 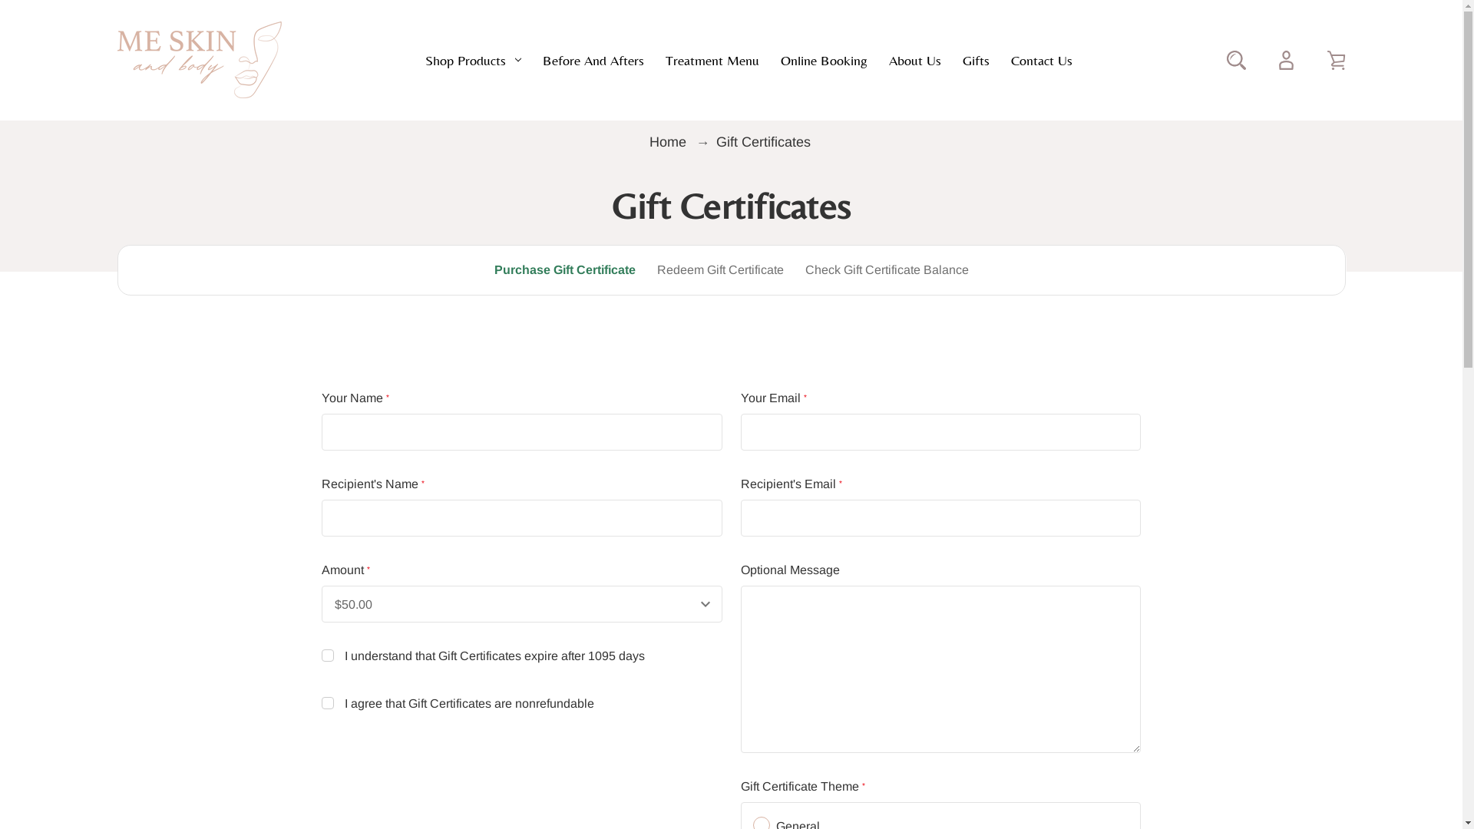 I want to click on User Account, so click(x=1285, y=60).